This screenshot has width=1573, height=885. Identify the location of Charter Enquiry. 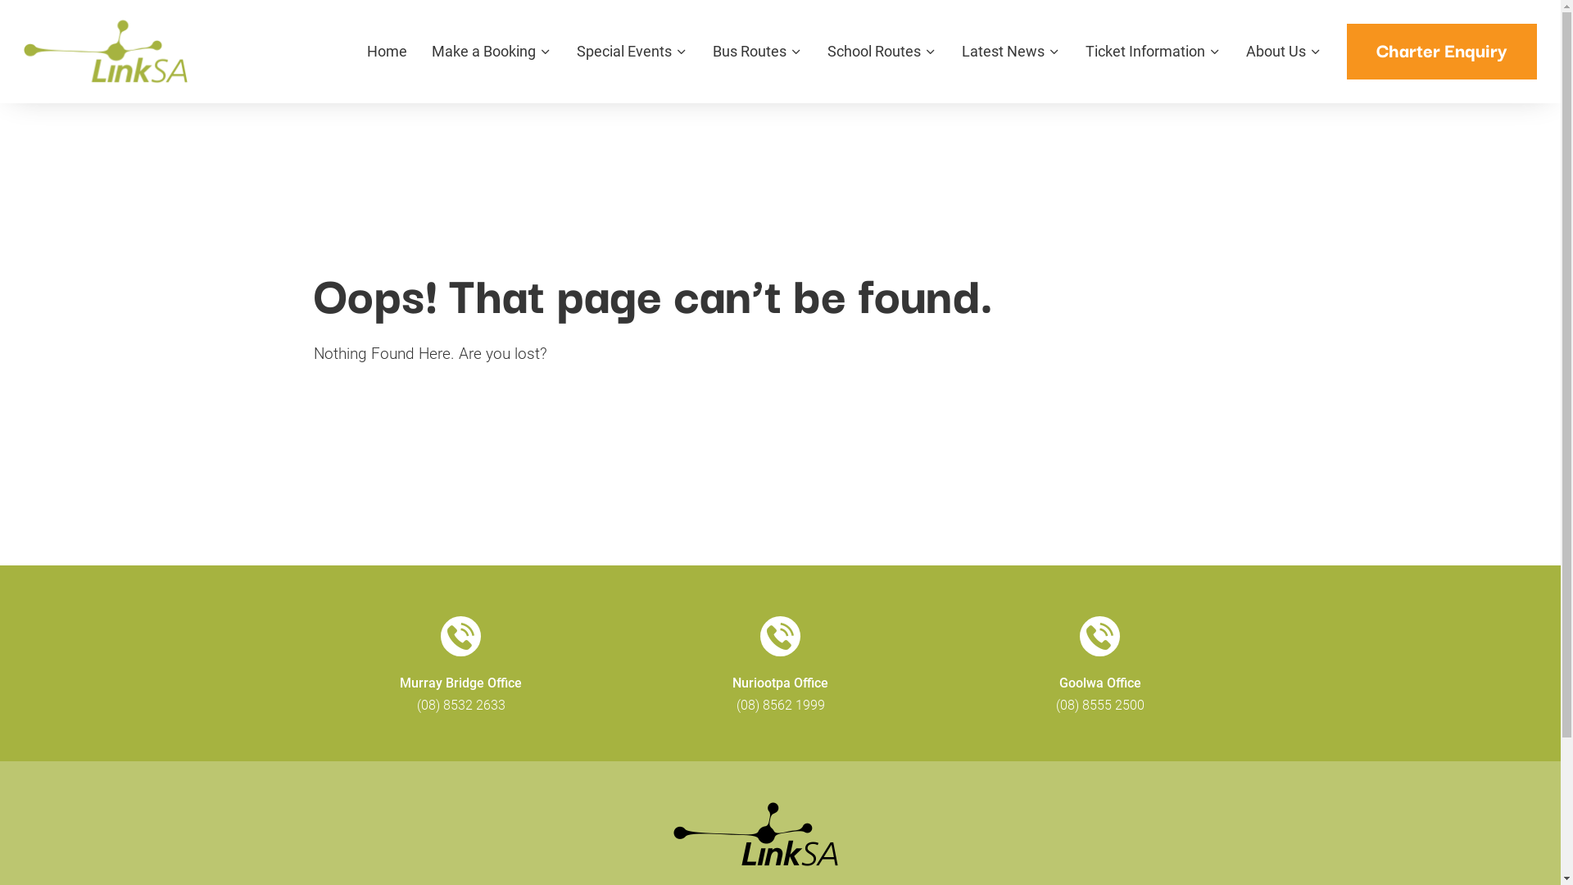
(1442, 52).